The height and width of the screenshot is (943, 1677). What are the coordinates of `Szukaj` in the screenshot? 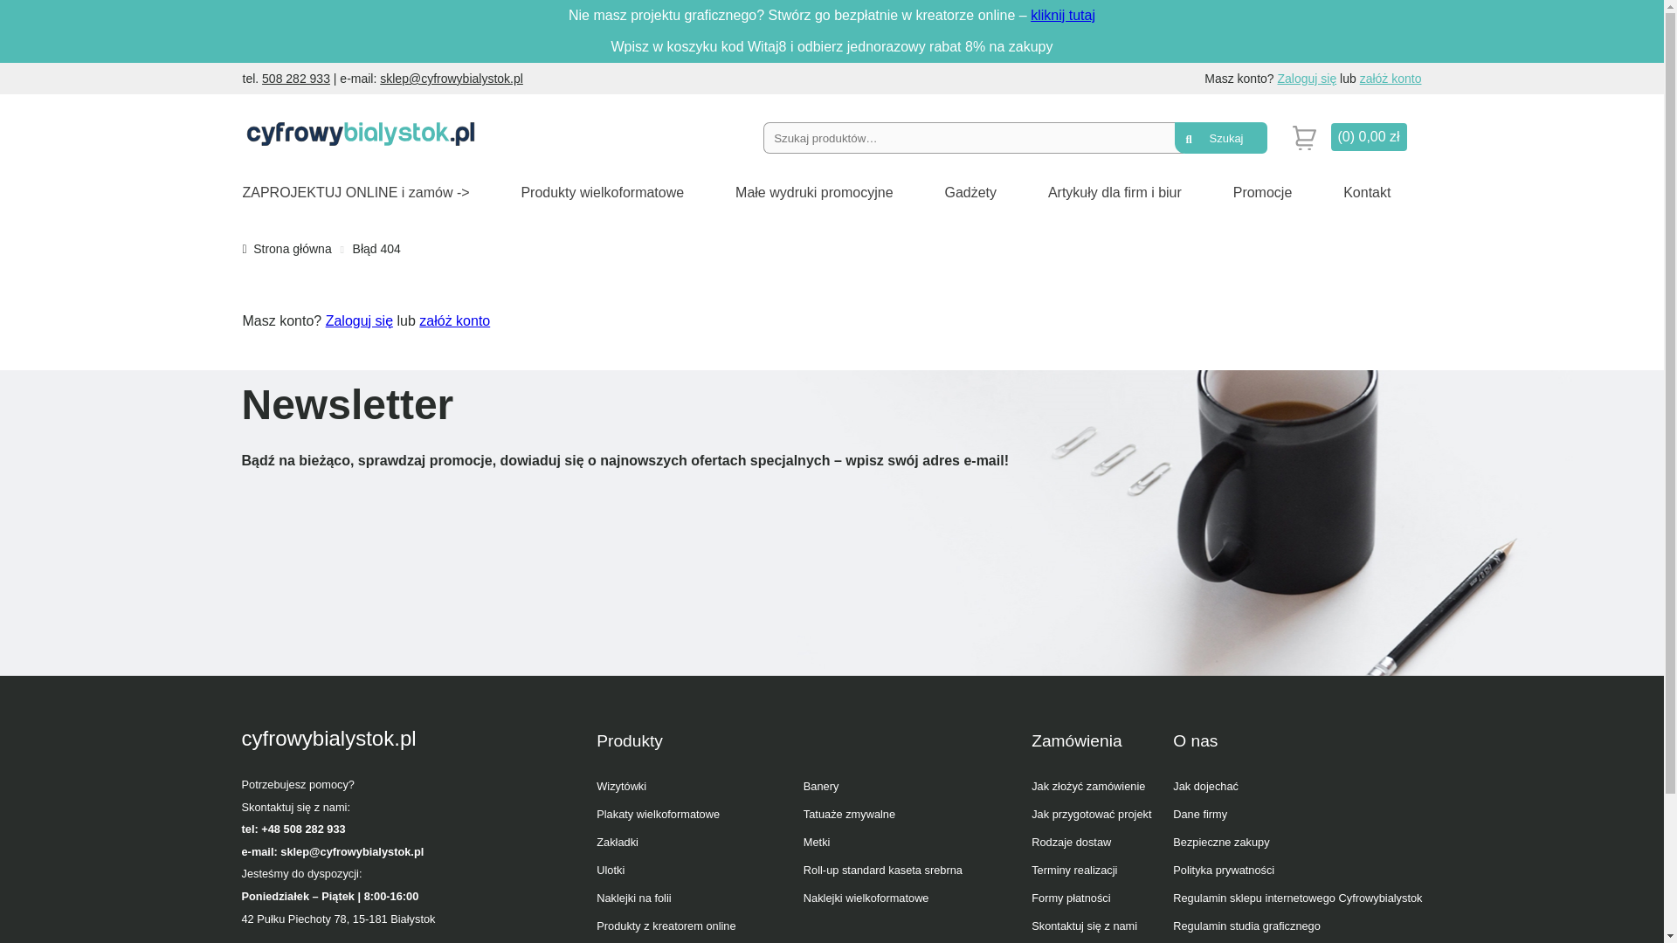 It's located at (1219, 138).